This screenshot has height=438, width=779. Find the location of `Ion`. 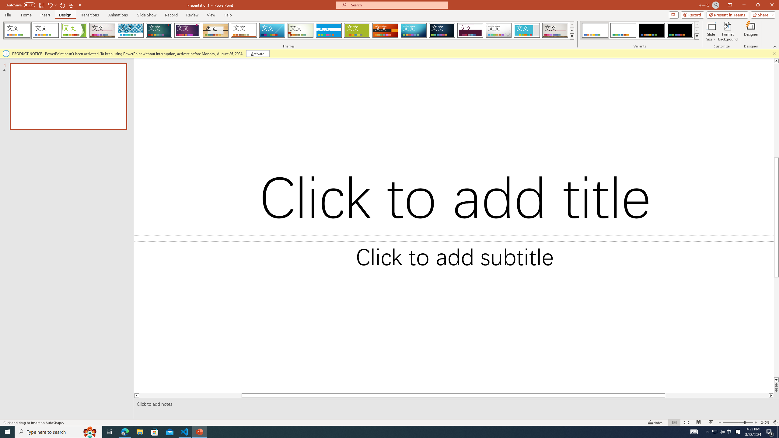

Ion is located at coordinates (159, 30).